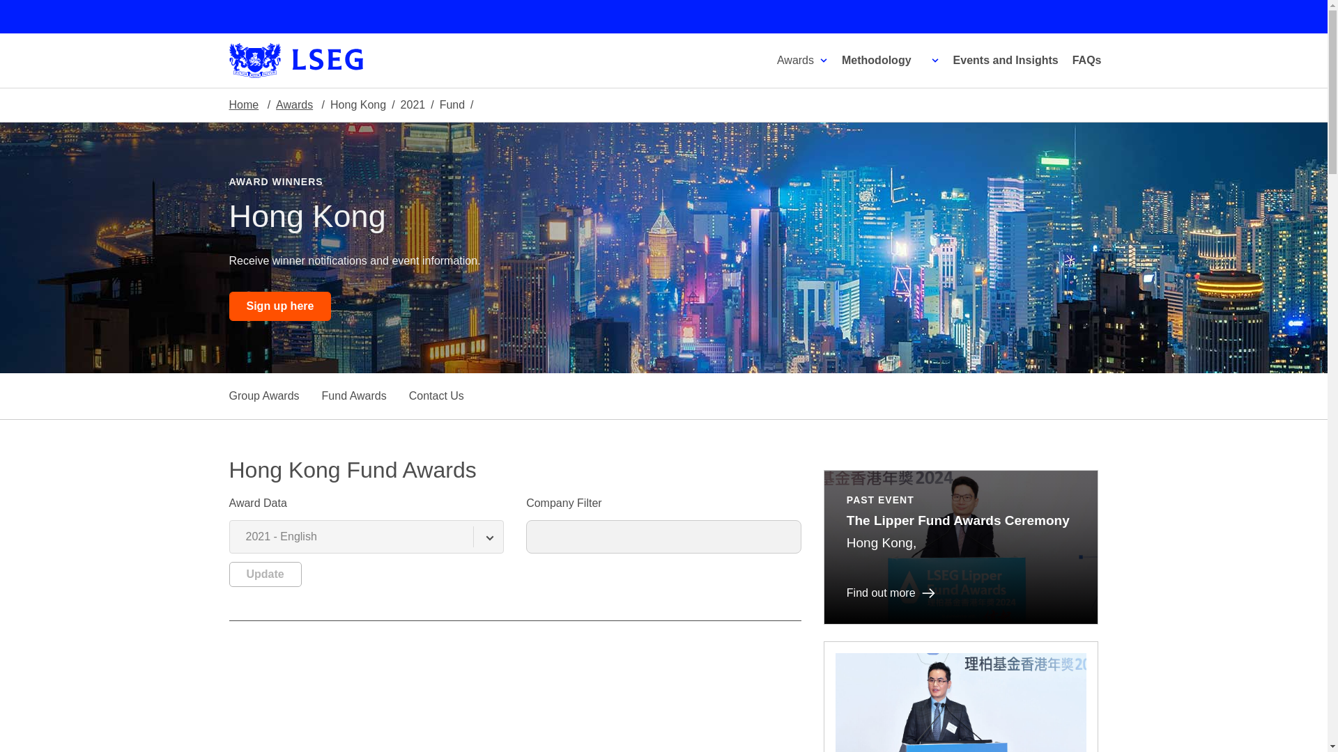  I want to click on Methodology, so click(878, 60).